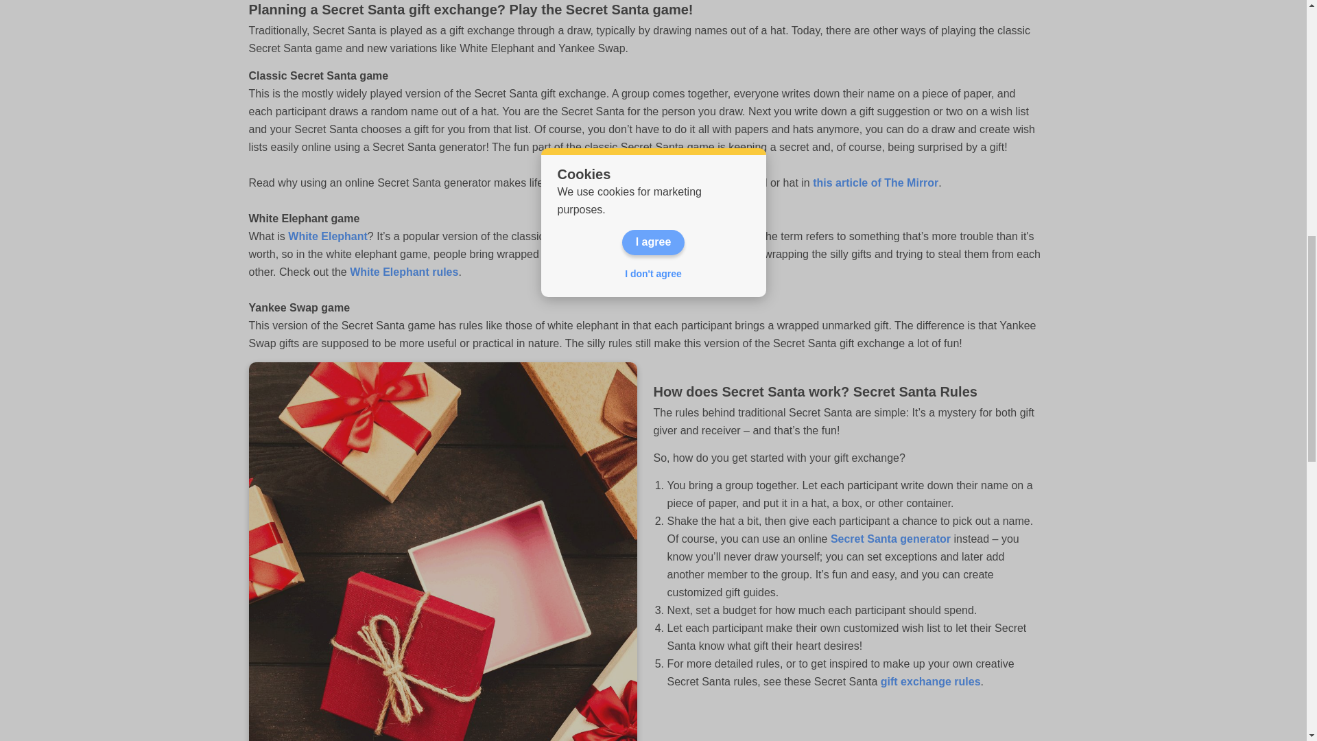 The height and width of the screenshot is (741, 1317). What do you see at coordinates (928, 681) in the screenshot?
I see `gift exchange rules` at bounding box center [928, 681].